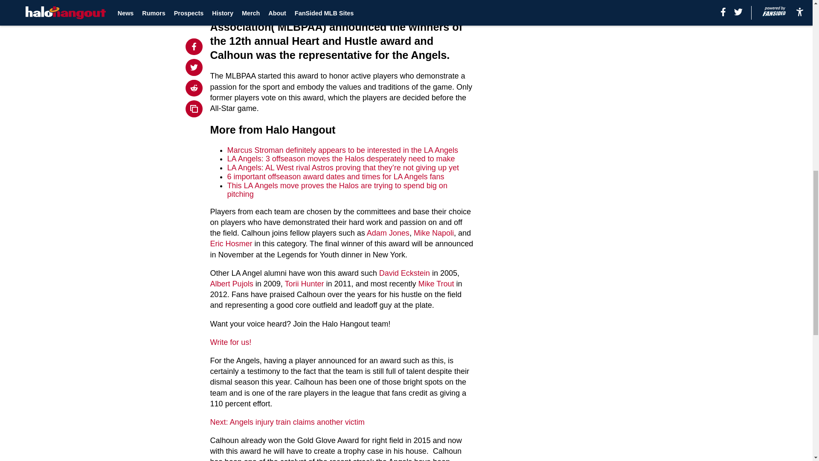 The height and width of the screenshot is (461, 819). I want to click on Mike Napoli, so click(433, 233).